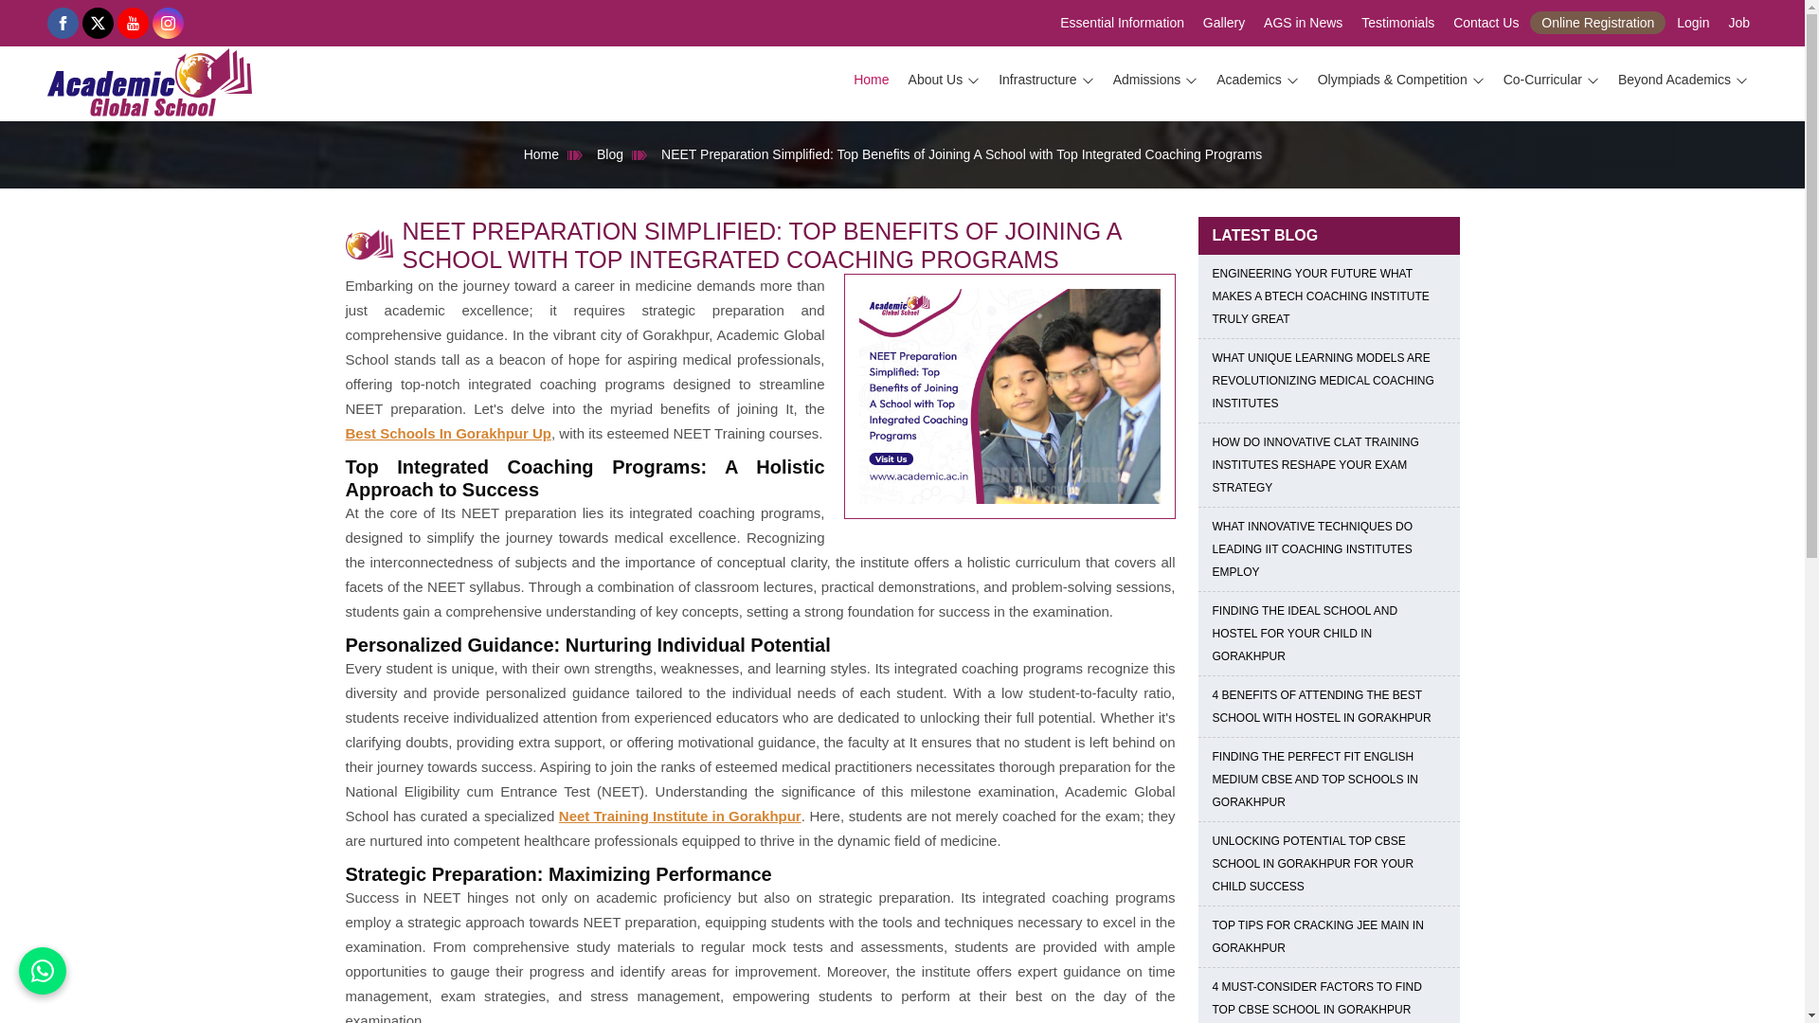 This screenshot has width=1819, height=1023. I want to click on Infrastructure, so click(1046, 80).